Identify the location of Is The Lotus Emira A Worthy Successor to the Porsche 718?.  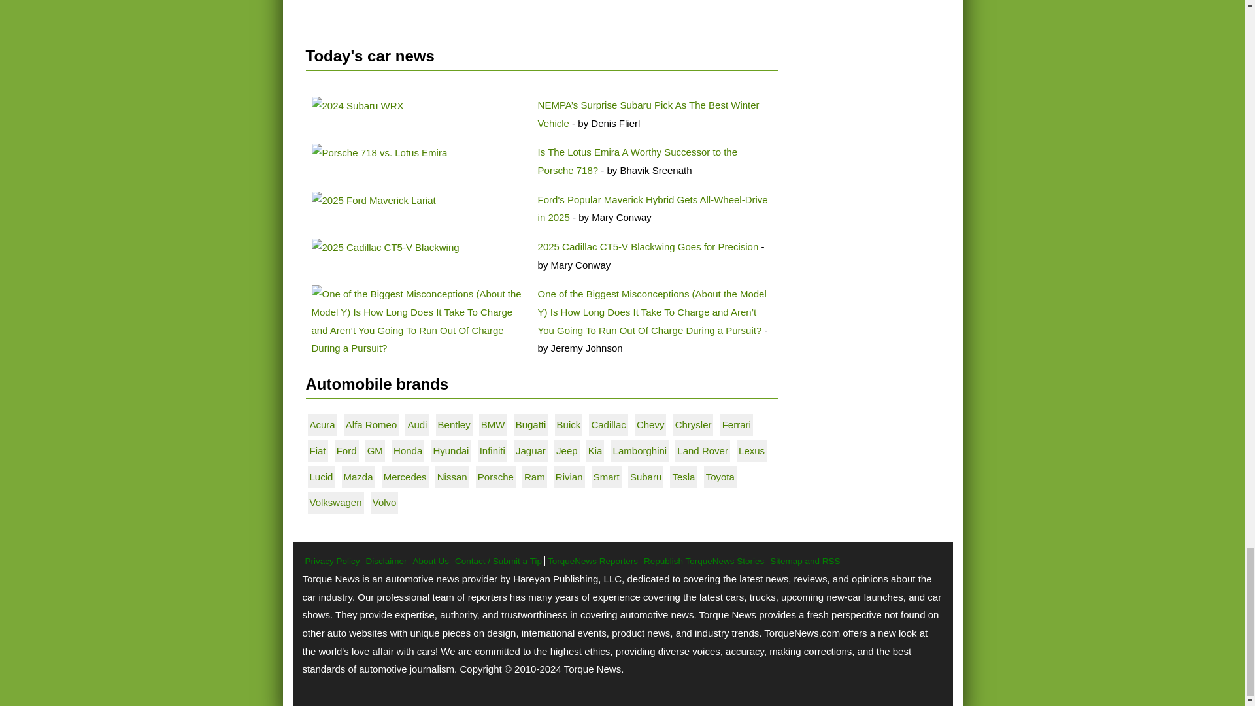
(638, 161).